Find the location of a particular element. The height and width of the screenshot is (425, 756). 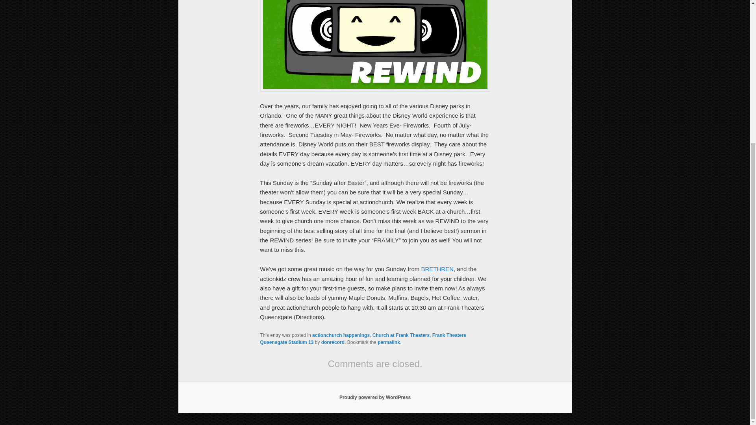

Proudly powered by WordPress is located at coordinates (375, 397).